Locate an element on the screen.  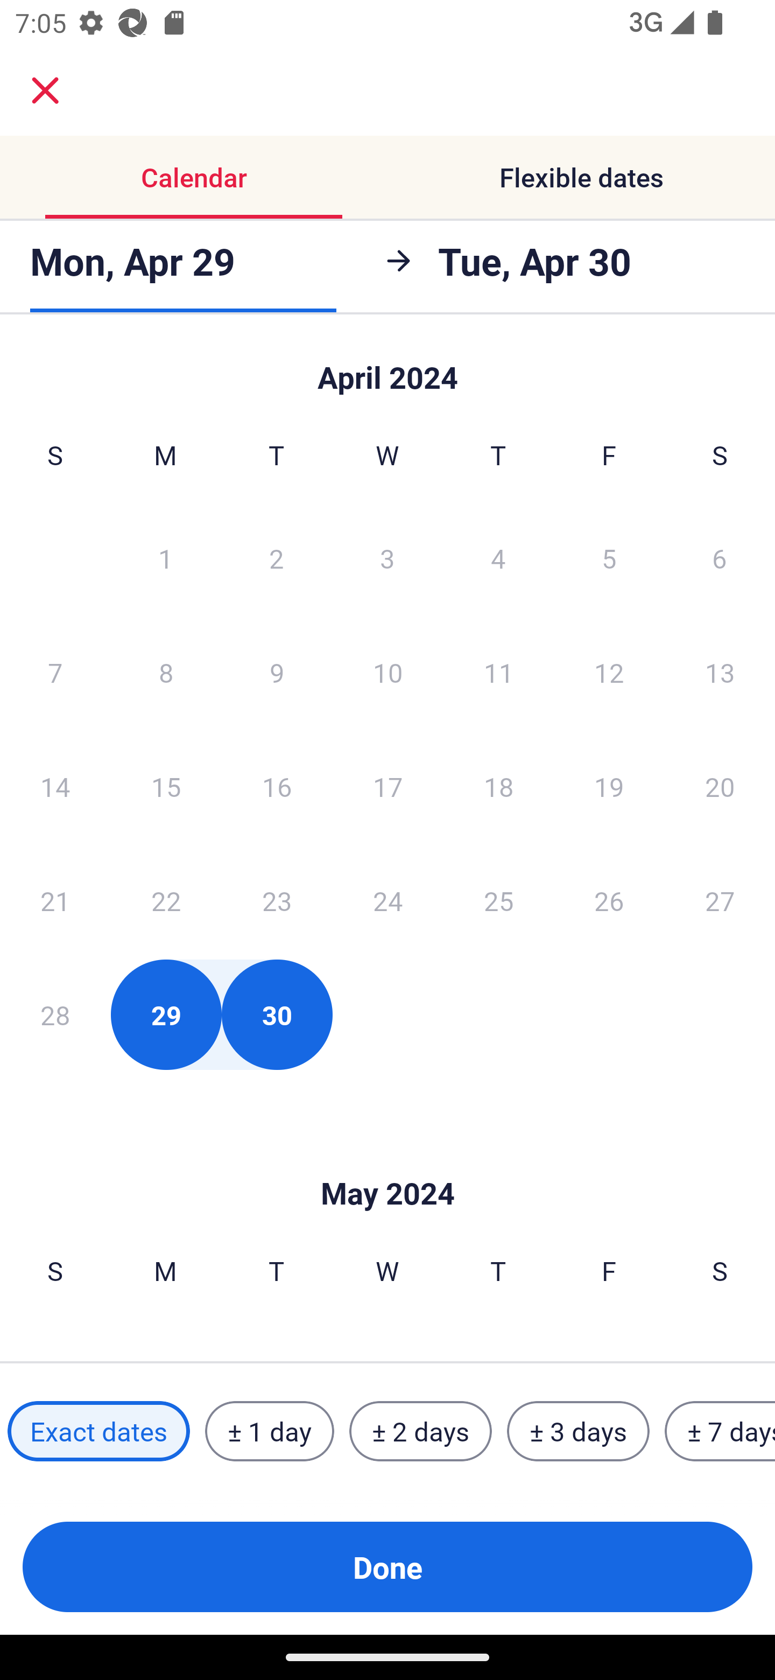
28 Sunday, April 28, 2024 is located at coordinates (55, 1014).